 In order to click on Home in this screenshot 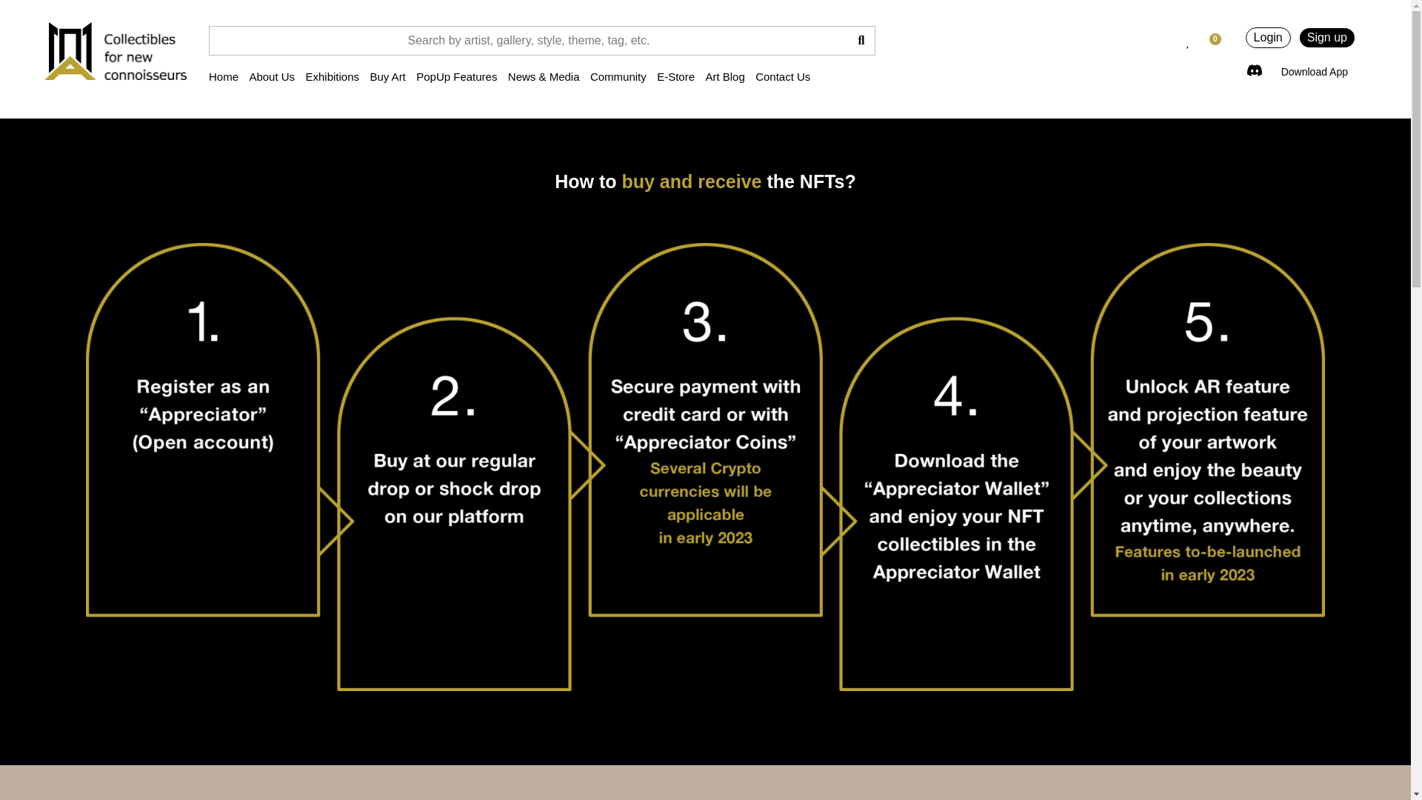, I will do `click(224, 76)`.